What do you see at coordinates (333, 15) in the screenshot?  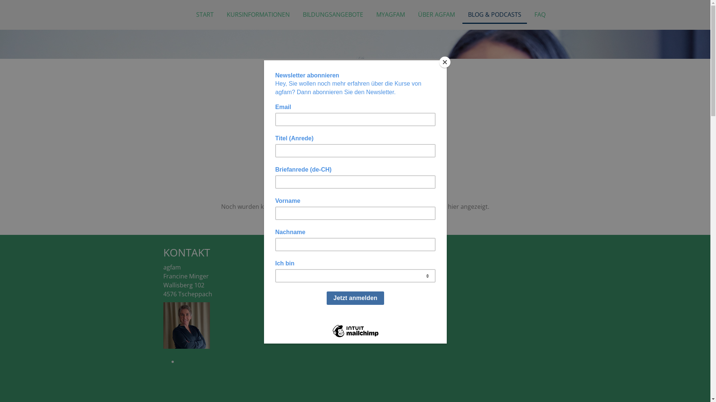 I see `BILDUNGSANGEBOTE` at bounding box center [333, 15].